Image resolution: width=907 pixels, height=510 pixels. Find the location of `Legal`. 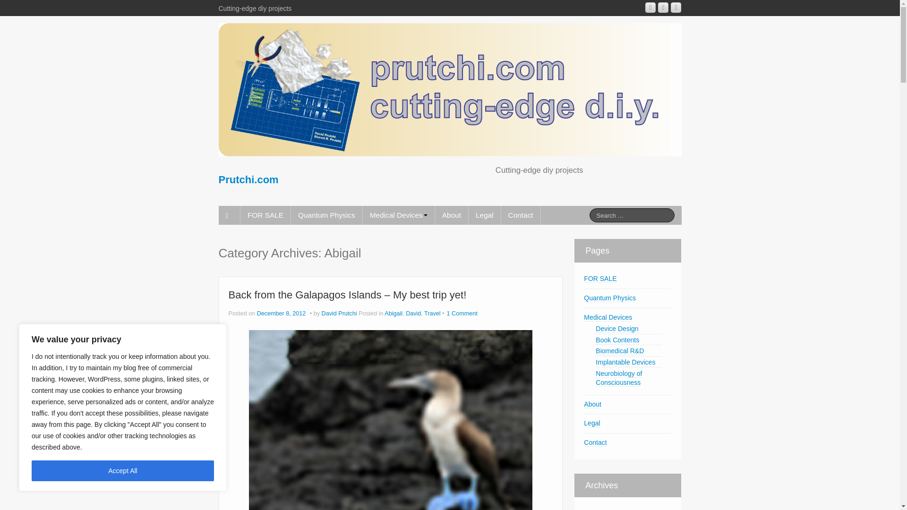

Legal is located at coordinates (485, 215).